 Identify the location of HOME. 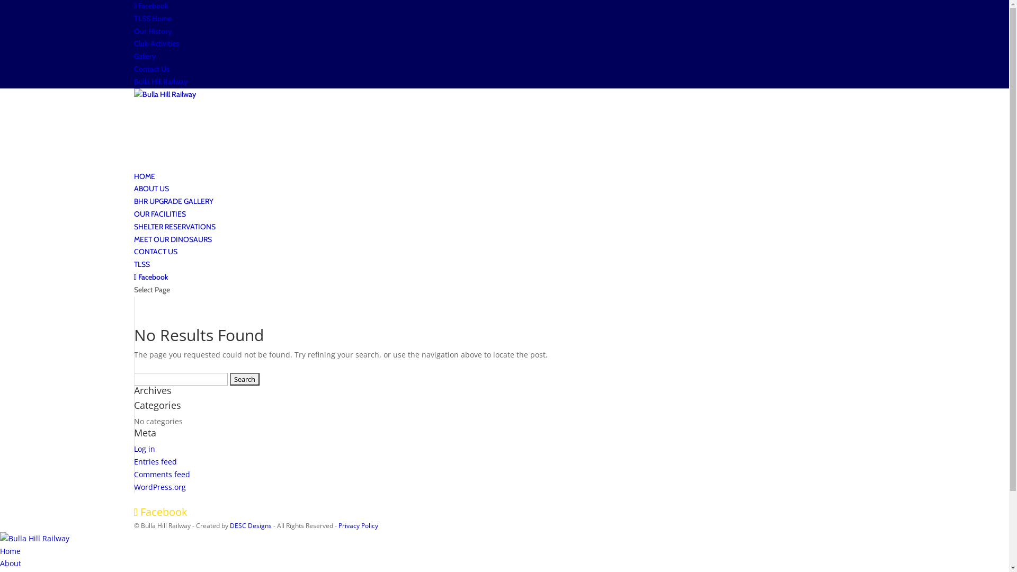
(144, 184).